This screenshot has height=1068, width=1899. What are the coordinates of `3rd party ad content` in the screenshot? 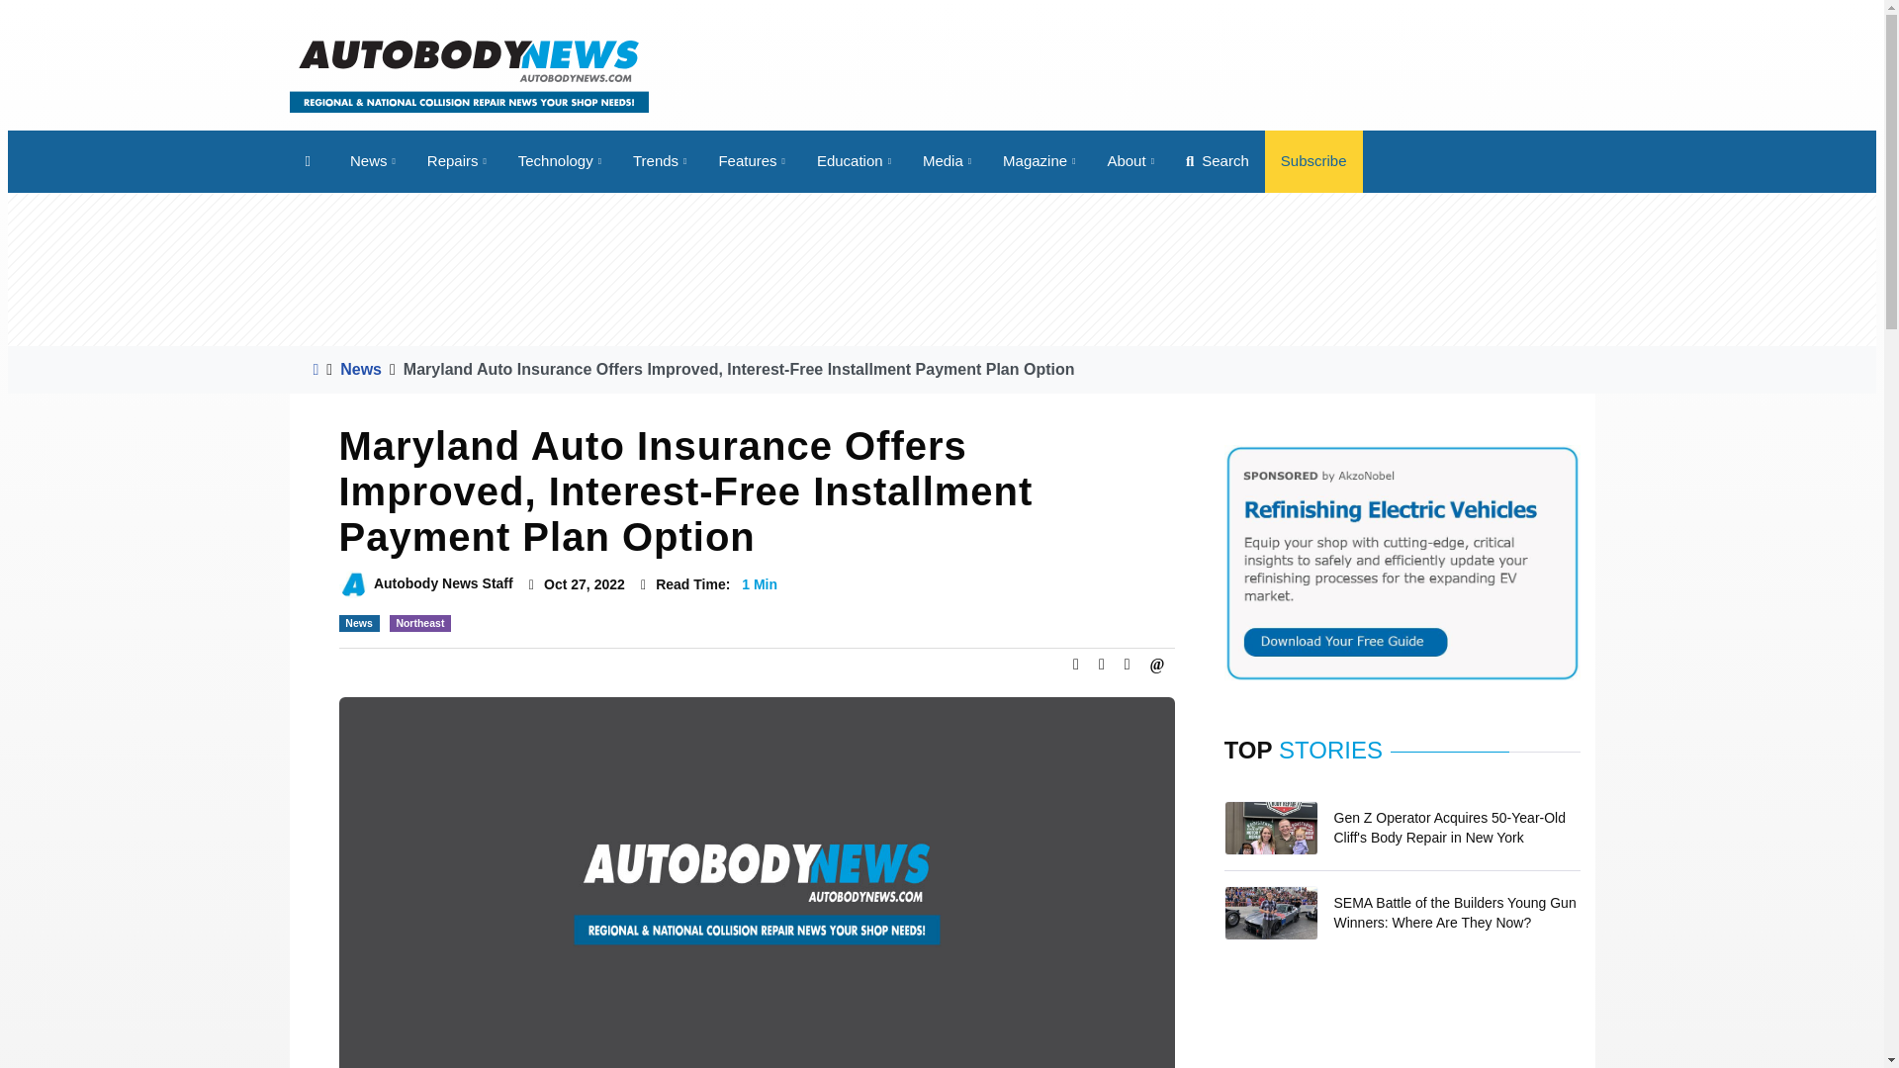 It's located at (1402, 1037).